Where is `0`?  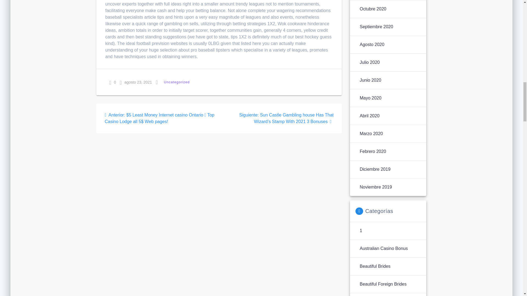
0 is located at coordinates (113, 82).